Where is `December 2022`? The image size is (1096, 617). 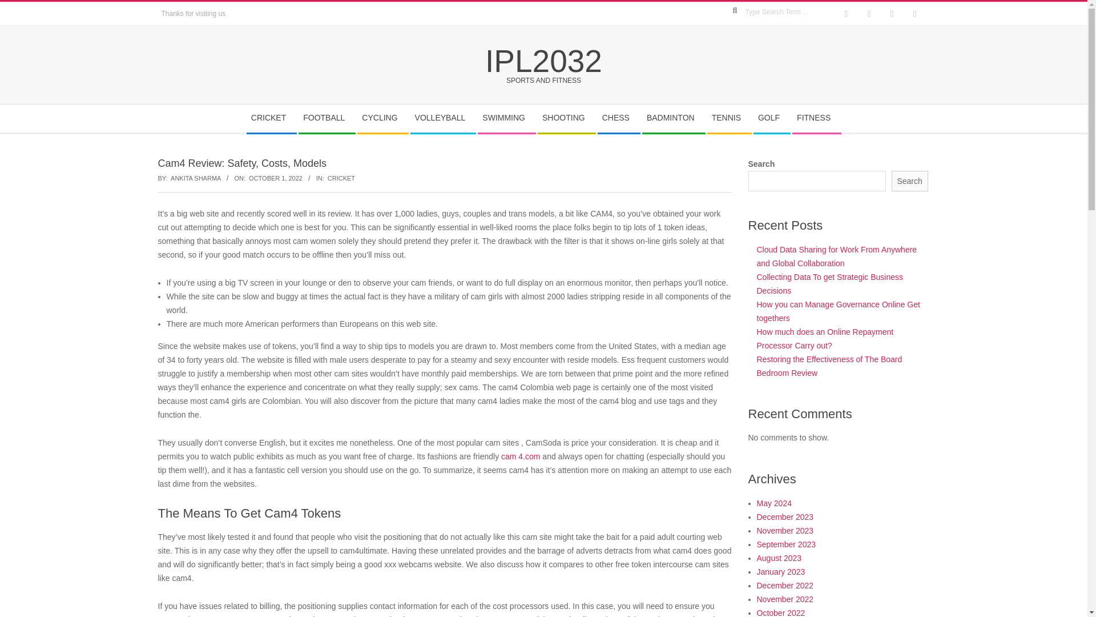 December 2022 is located at coordinates (785, 585).